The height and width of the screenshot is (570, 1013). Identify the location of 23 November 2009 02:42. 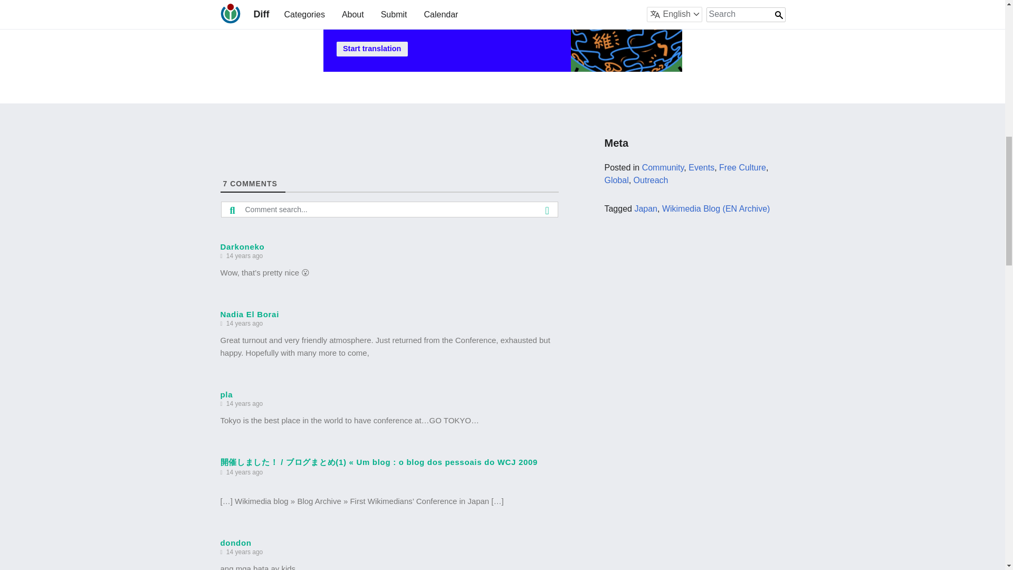
(244, 404).